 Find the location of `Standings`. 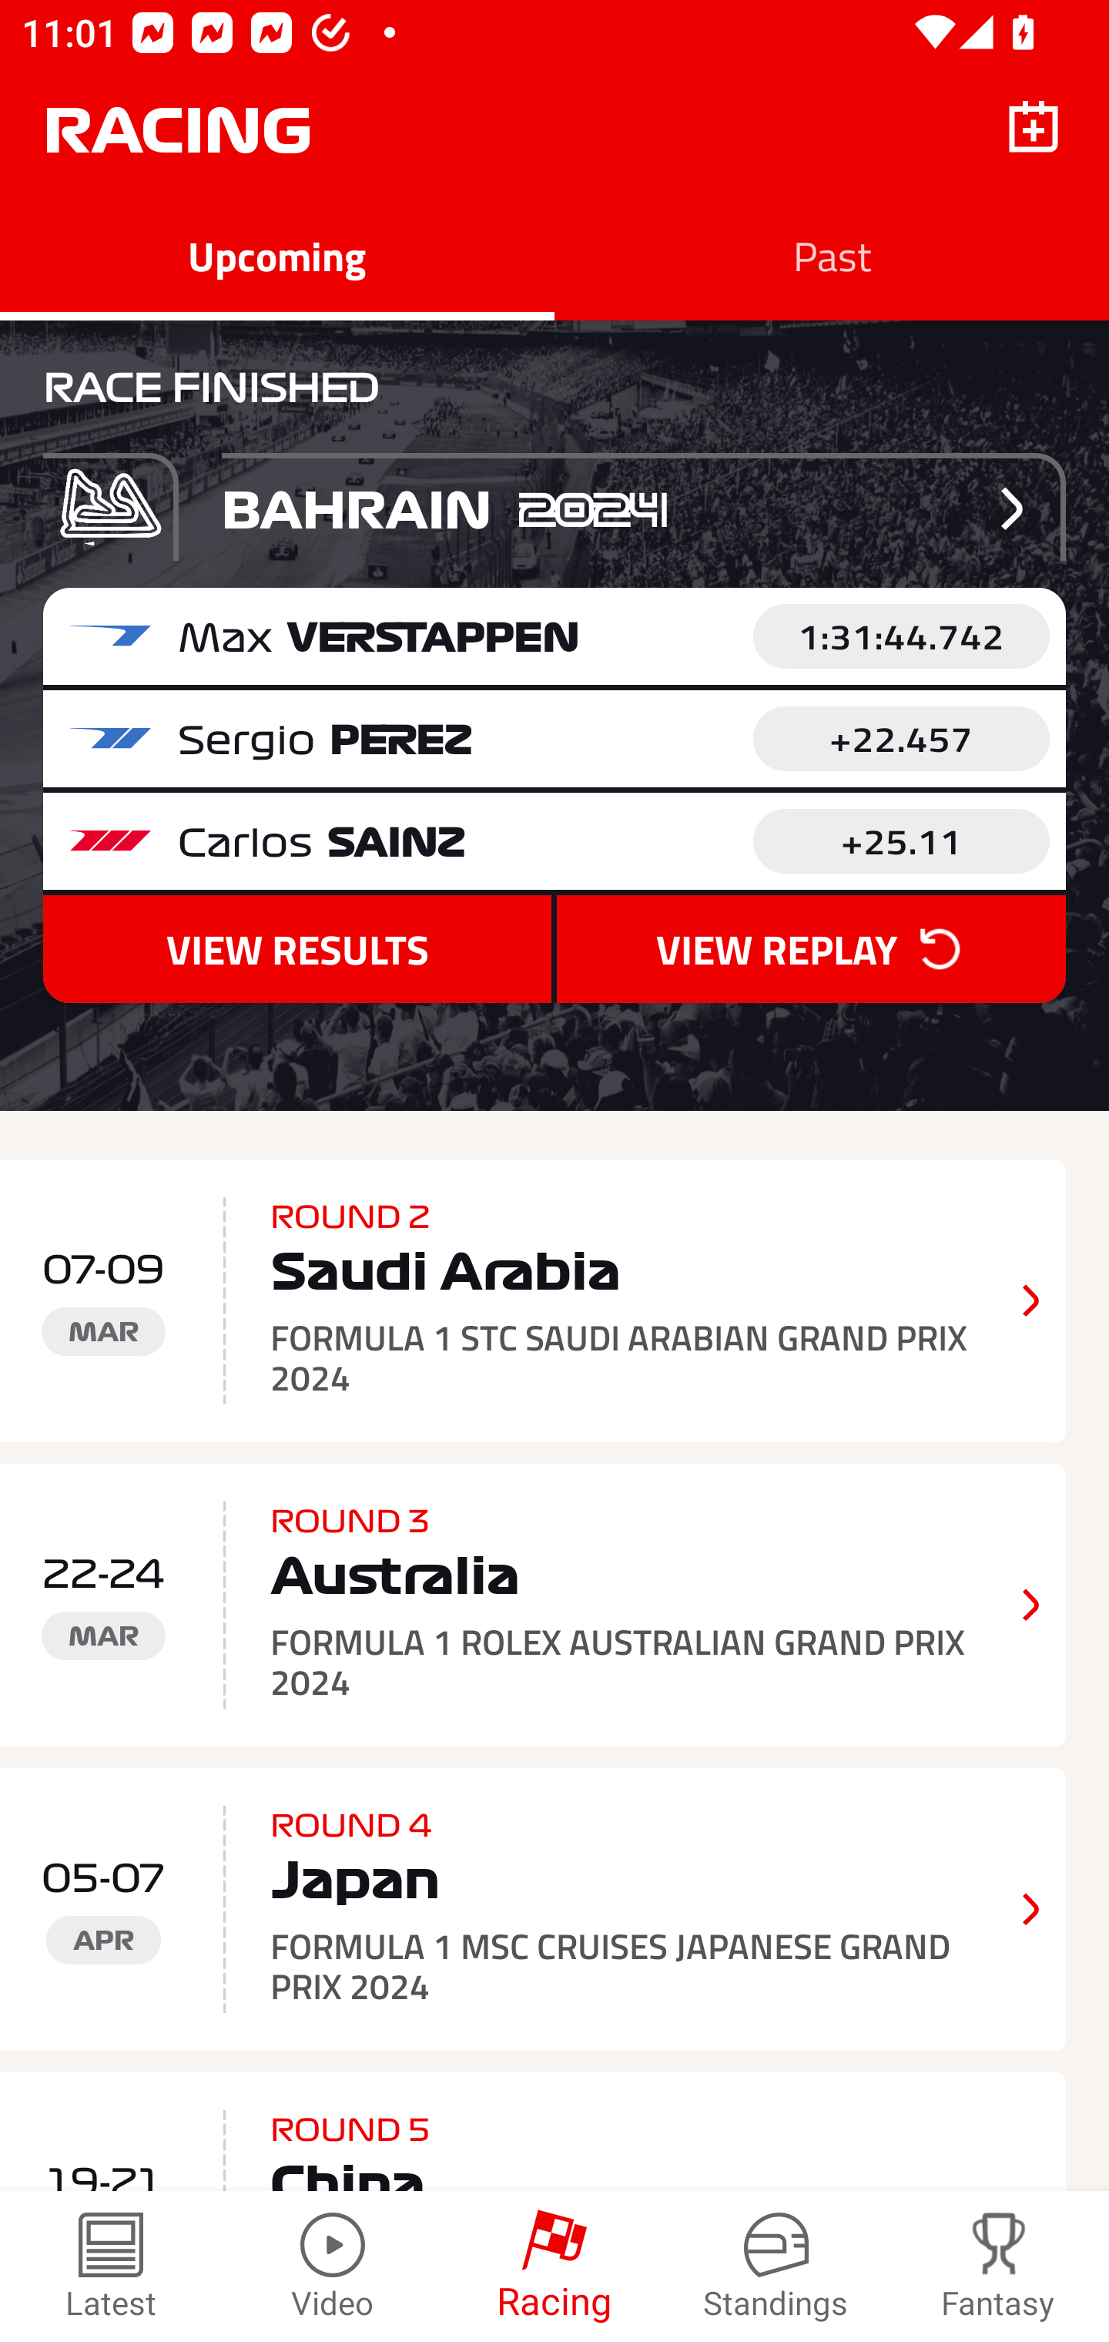

Standings is located at coordinates (776, 2267).